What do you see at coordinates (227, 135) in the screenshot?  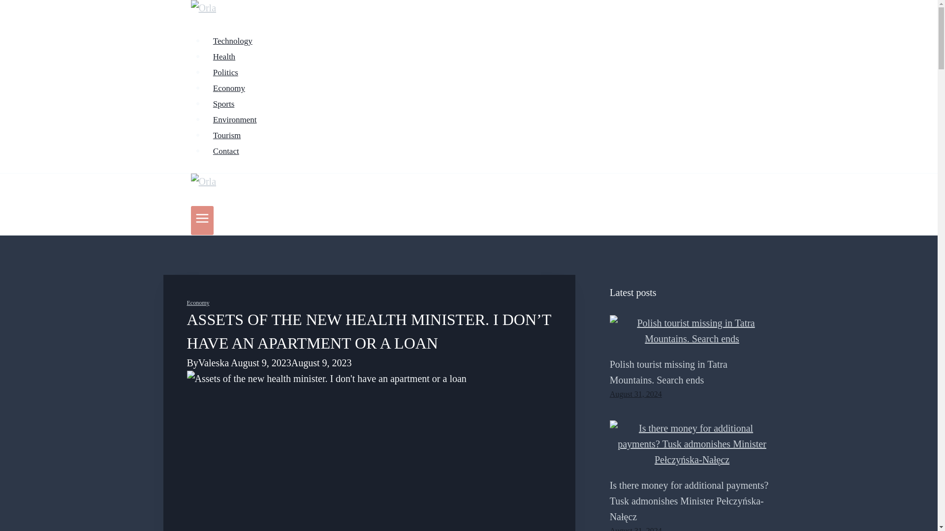 I see `Tourism` at bounding box center [227, 135].